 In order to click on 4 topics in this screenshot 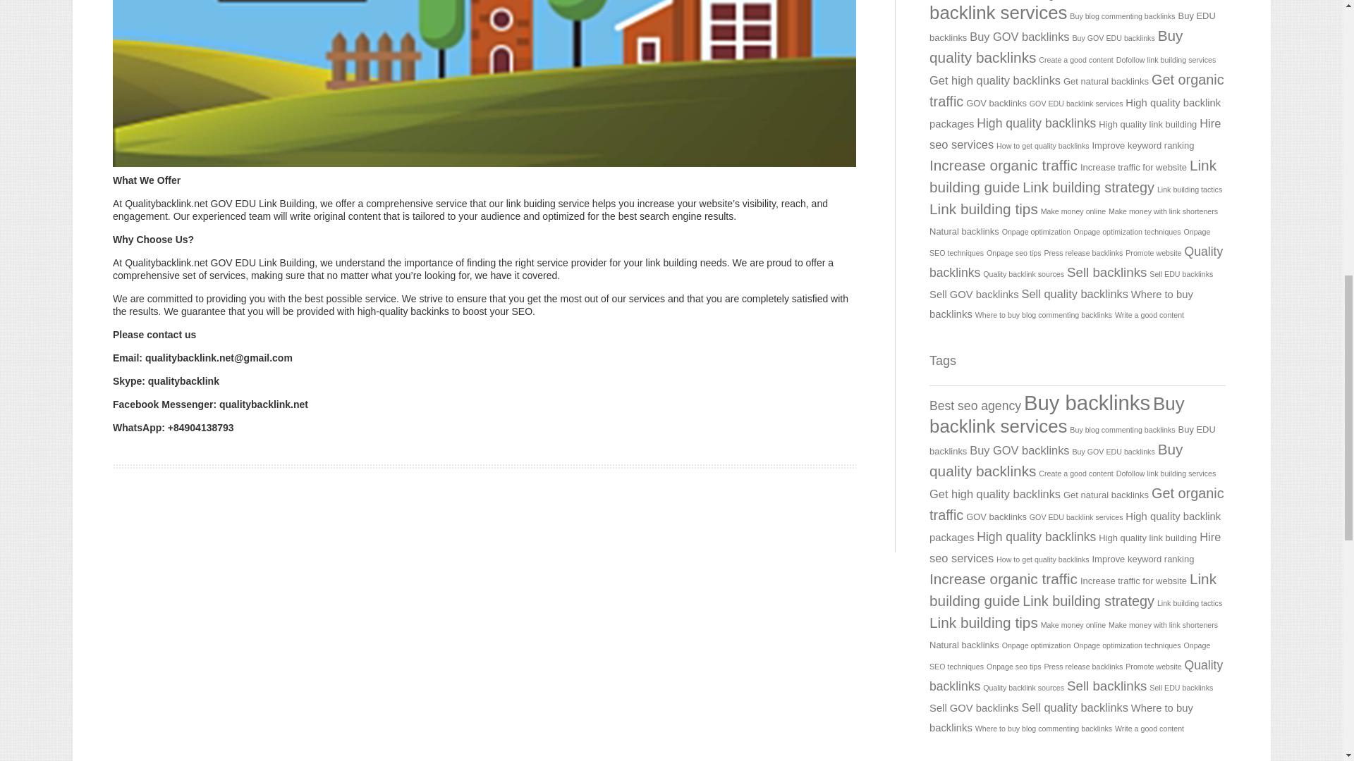, I will do `click(996, 103)`.